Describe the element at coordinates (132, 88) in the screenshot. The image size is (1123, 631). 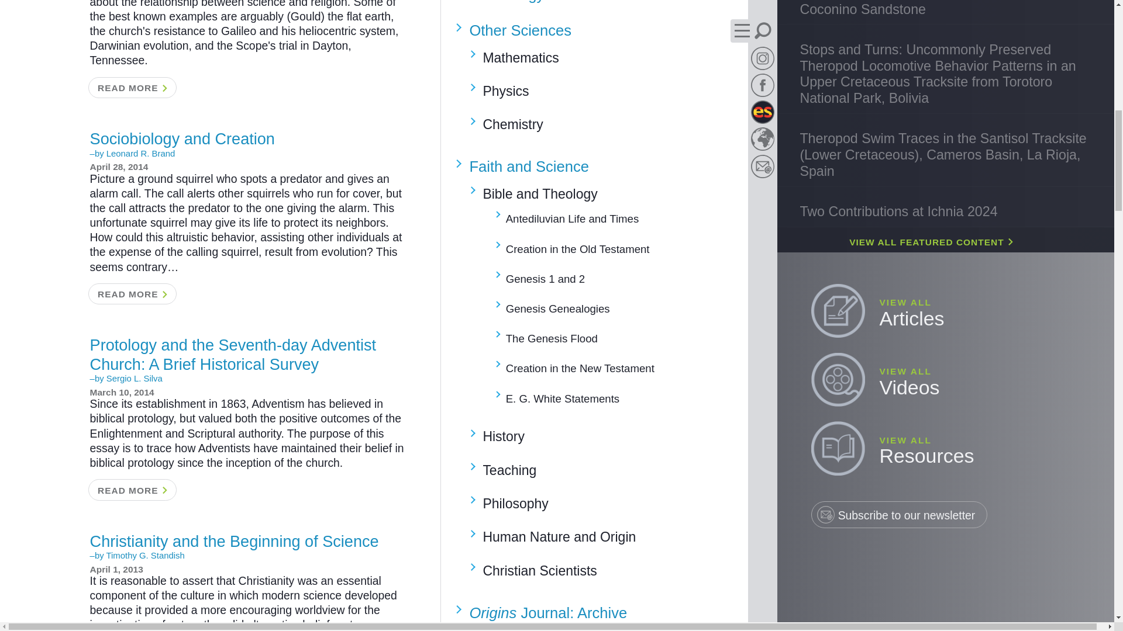
I see `READ MORE` at that location.